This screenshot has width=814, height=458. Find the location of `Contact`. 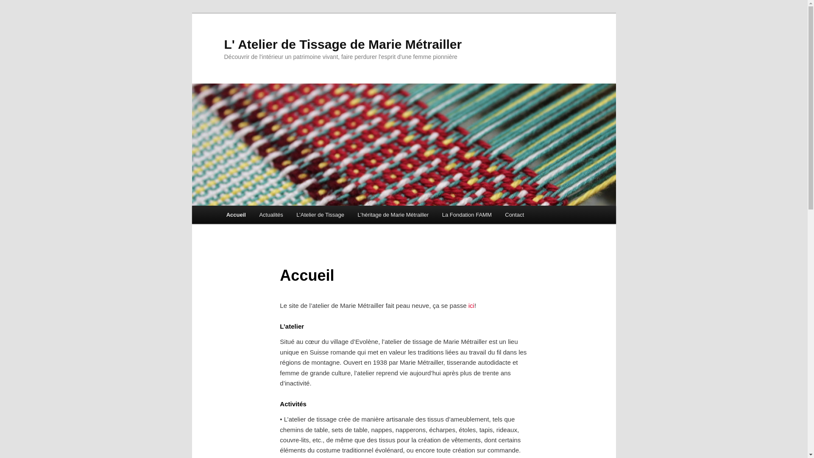

Contact is located at coordinates (515, 215).